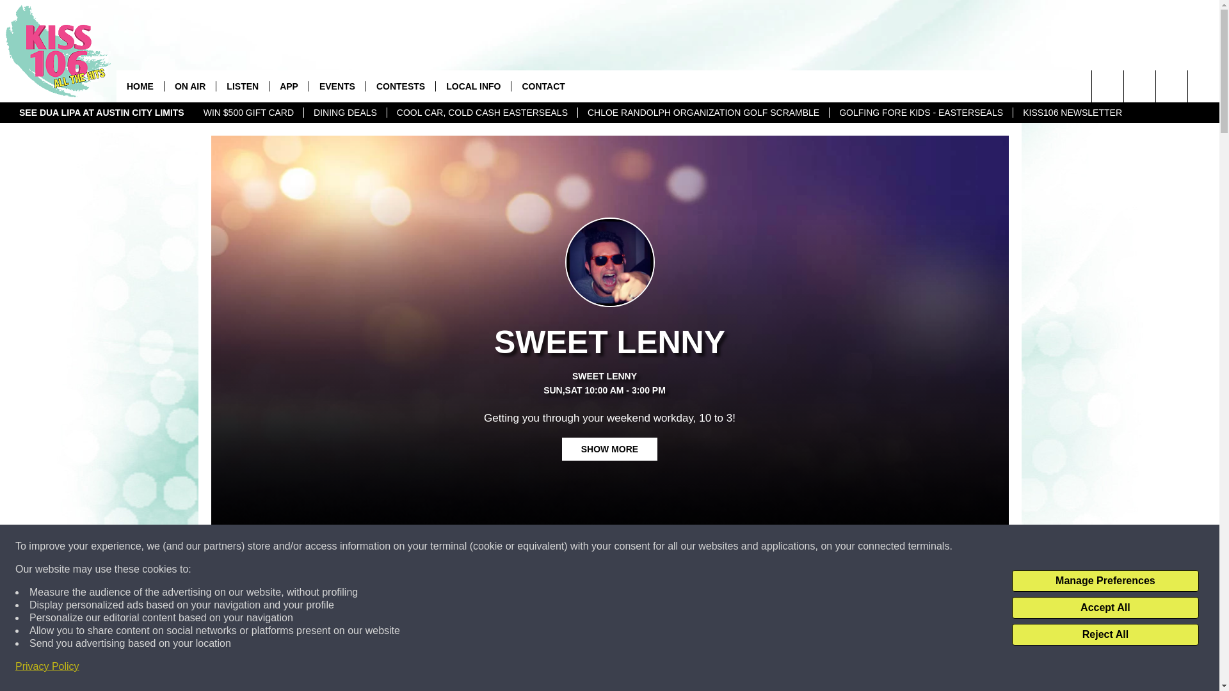  Describe the element at coordinates (609, 376) in the screenshot. I see `Sweet Lenny` at that location.